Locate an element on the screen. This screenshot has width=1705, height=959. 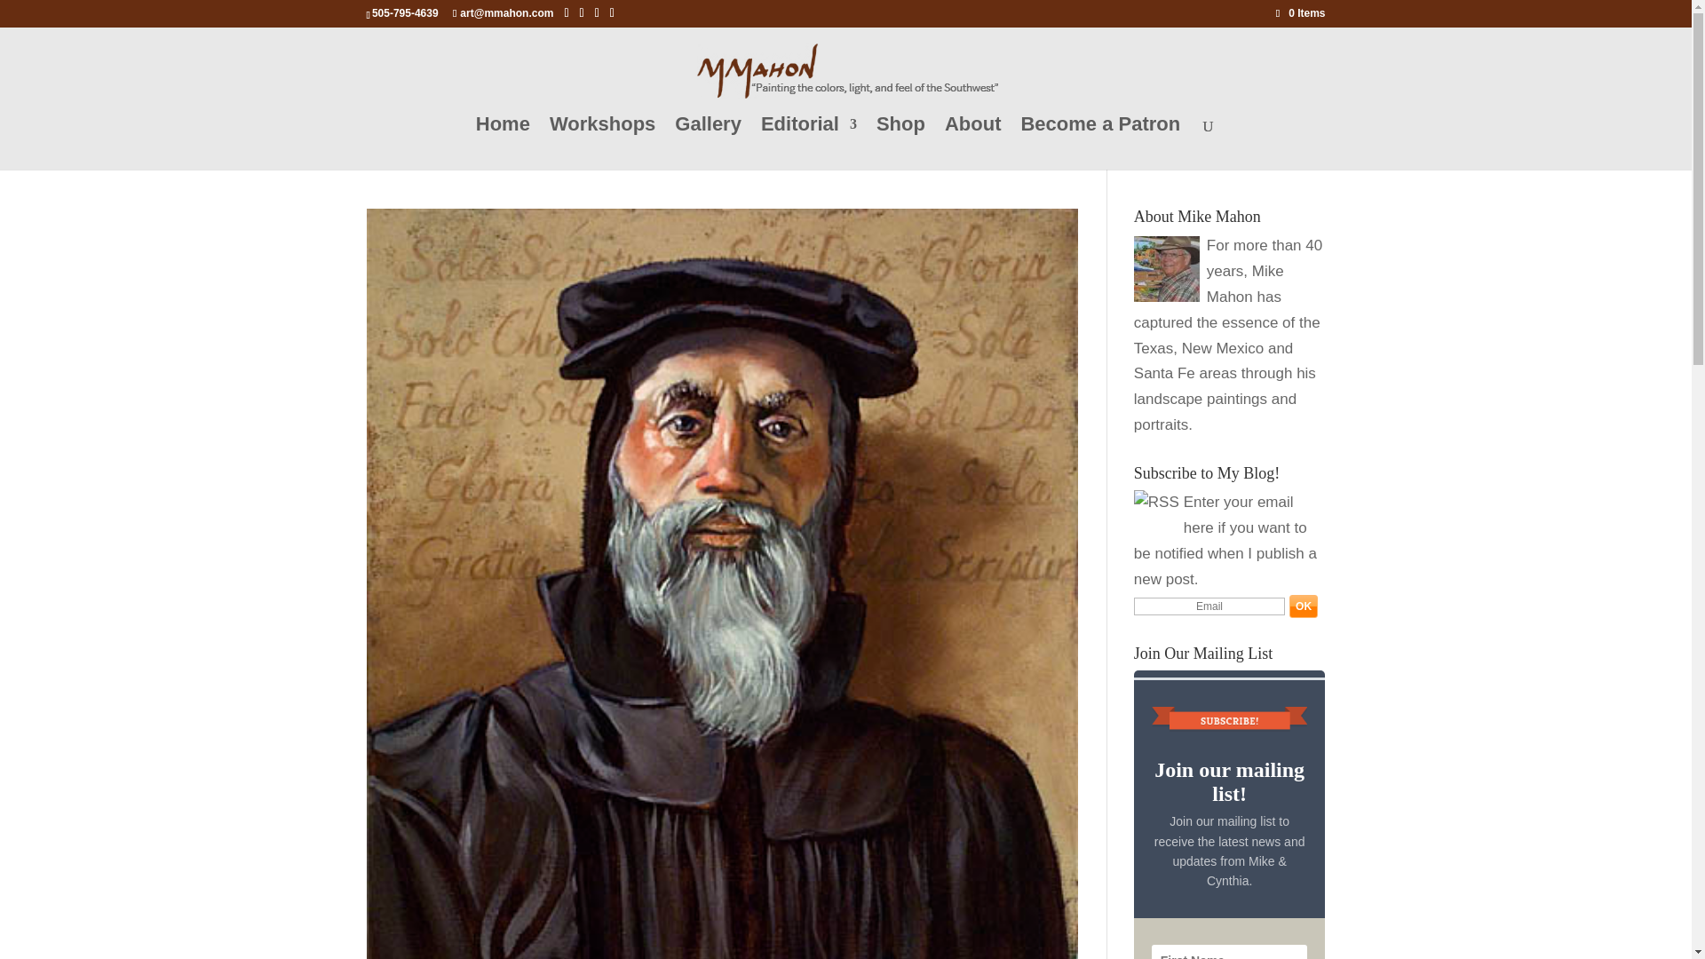
Gallery is located at coordinates (709, 144).